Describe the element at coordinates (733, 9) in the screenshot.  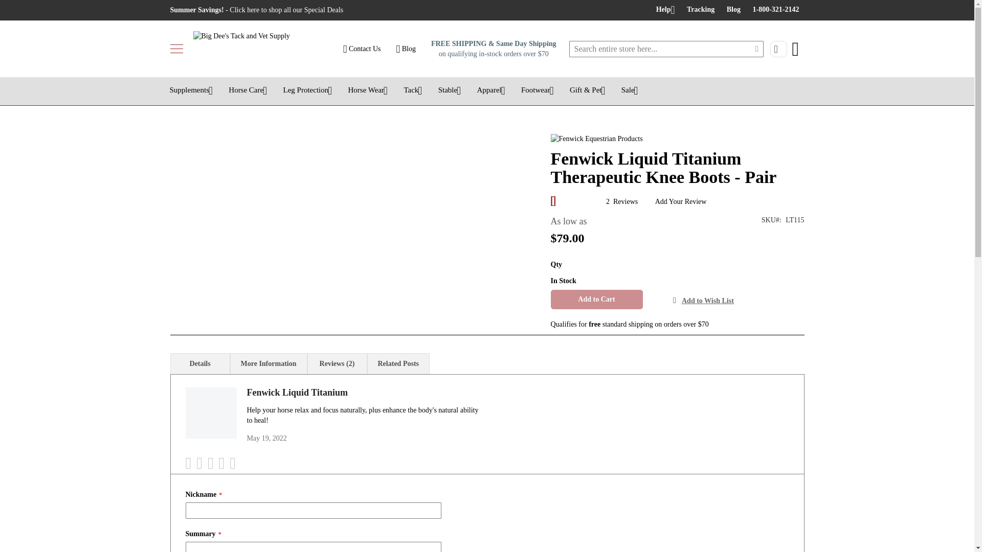
I see `Blog` at that location.